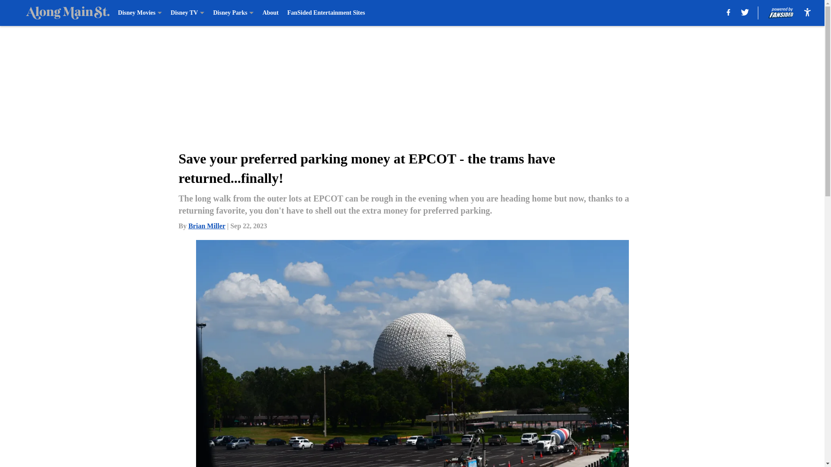 Image resolution: width=831 pixels, height=467 pixels. I want to click on About, so click(270, 13).